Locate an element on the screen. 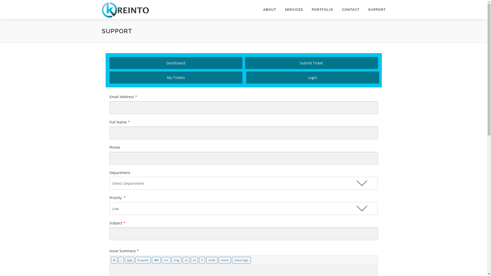 The image size is (491, 276). Dashboard is located at coordinates (176, 63).